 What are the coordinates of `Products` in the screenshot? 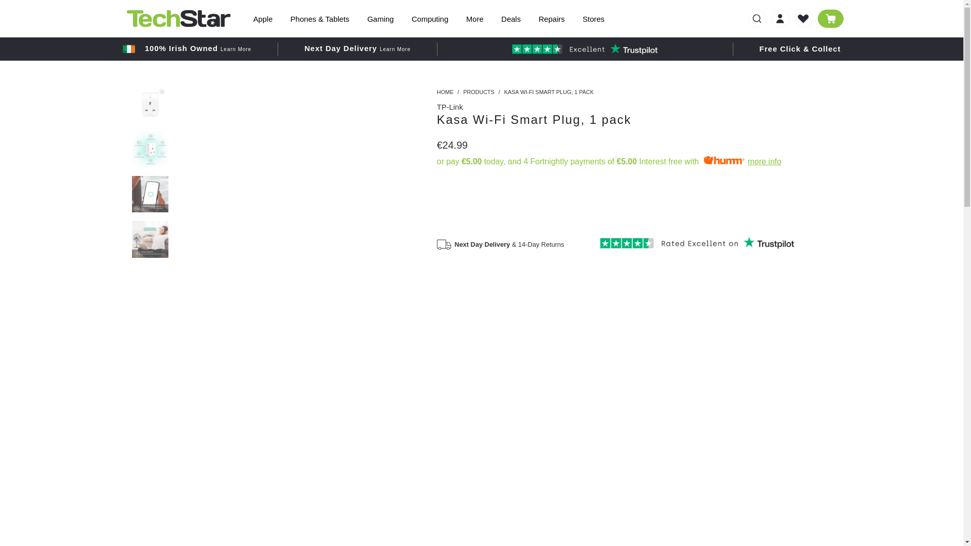 It's located at (478, 92).